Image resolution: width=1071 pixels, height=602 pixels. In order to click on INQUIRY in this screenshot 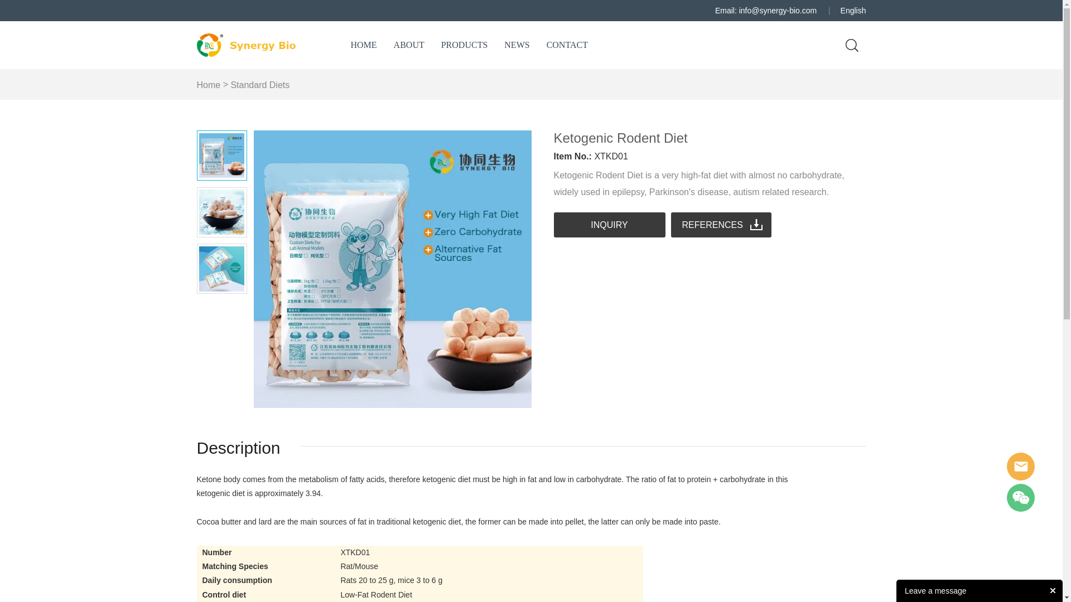, I will do `click(609, 225)`.